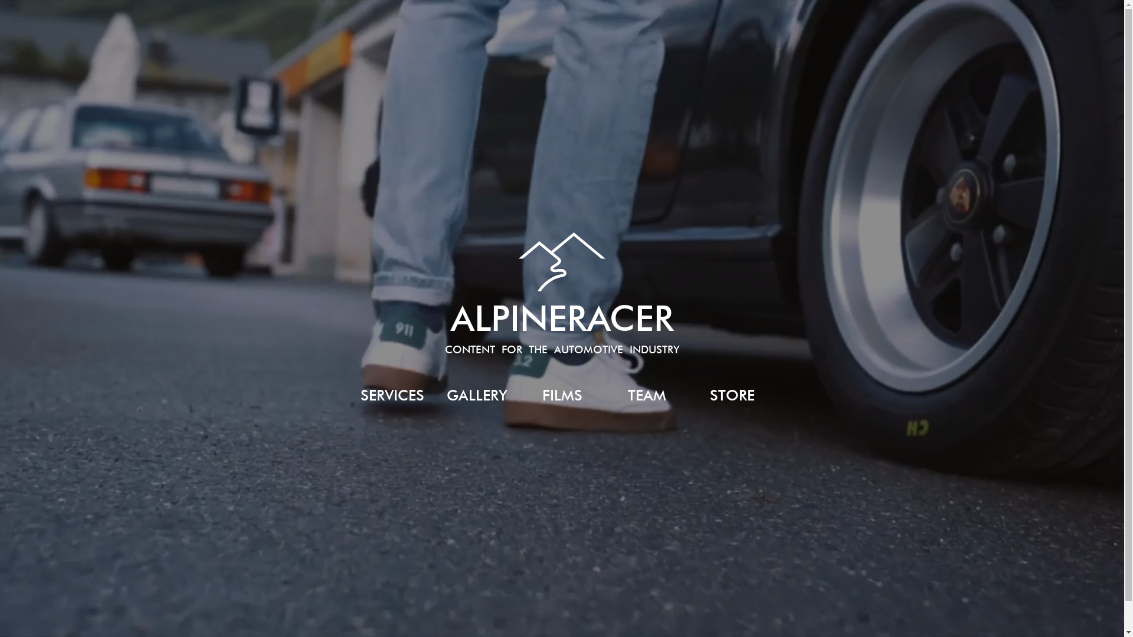 Image resolution: width=1133 pixels, height=637 pixels. Describe the element at coordinates (732, 395) in the screenshot. I see `STORE` at that location.